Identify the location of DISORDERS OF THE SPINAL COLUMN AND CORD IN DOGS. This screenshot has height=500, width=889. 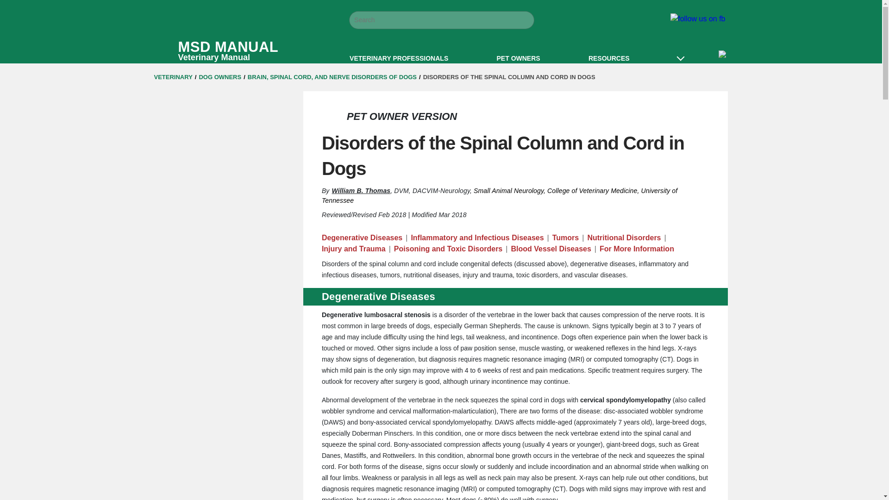
(509, 77).